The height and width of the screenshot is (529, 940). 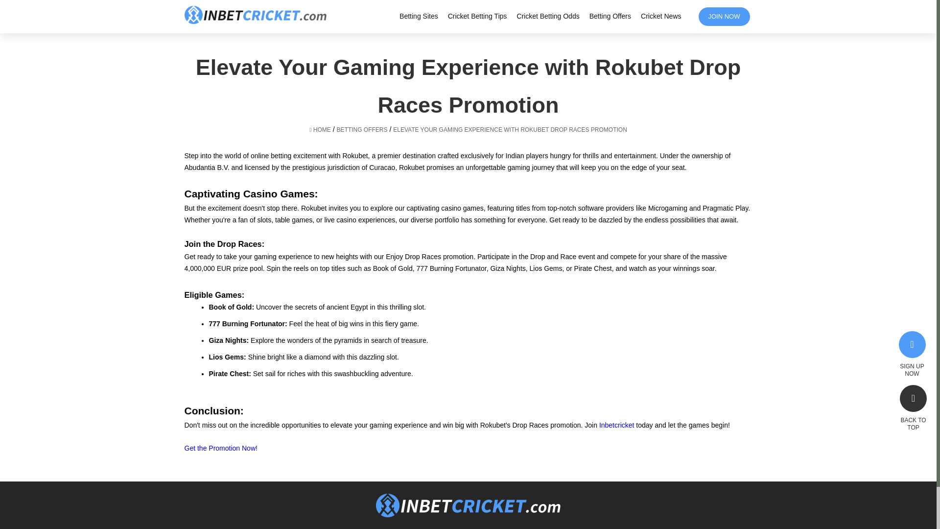 I want to click on Betting Sites, so click(x=419, y=16).